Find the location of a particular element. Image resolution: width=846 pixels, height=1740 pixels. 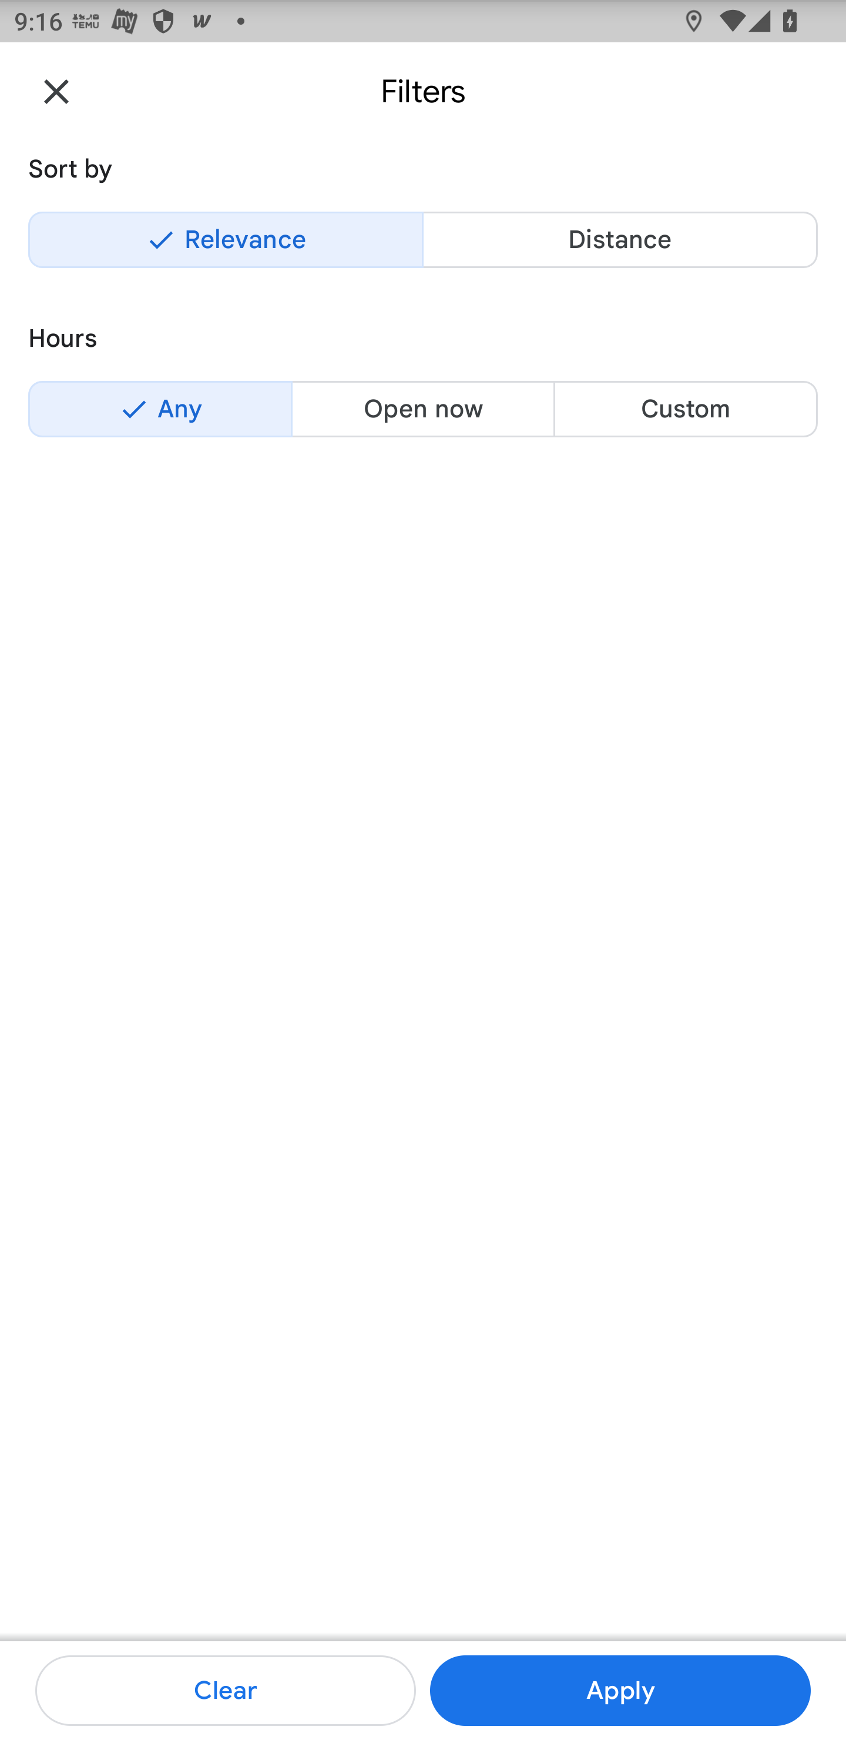

Clear Clear Clear is located at coordinates (226, 1691).